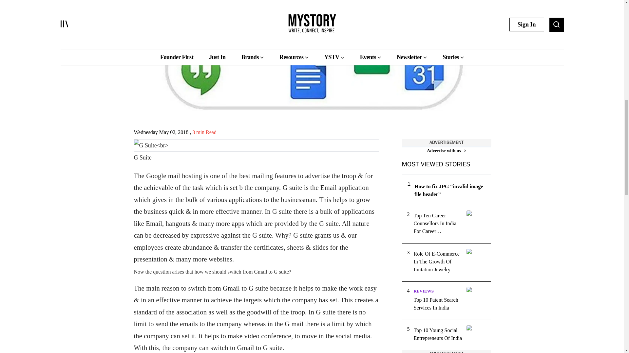 The width and height of the screenshot is (629, 353). I want to click on Top Ten Career Counsellors In India For Career Counselling, so click(438, 224).